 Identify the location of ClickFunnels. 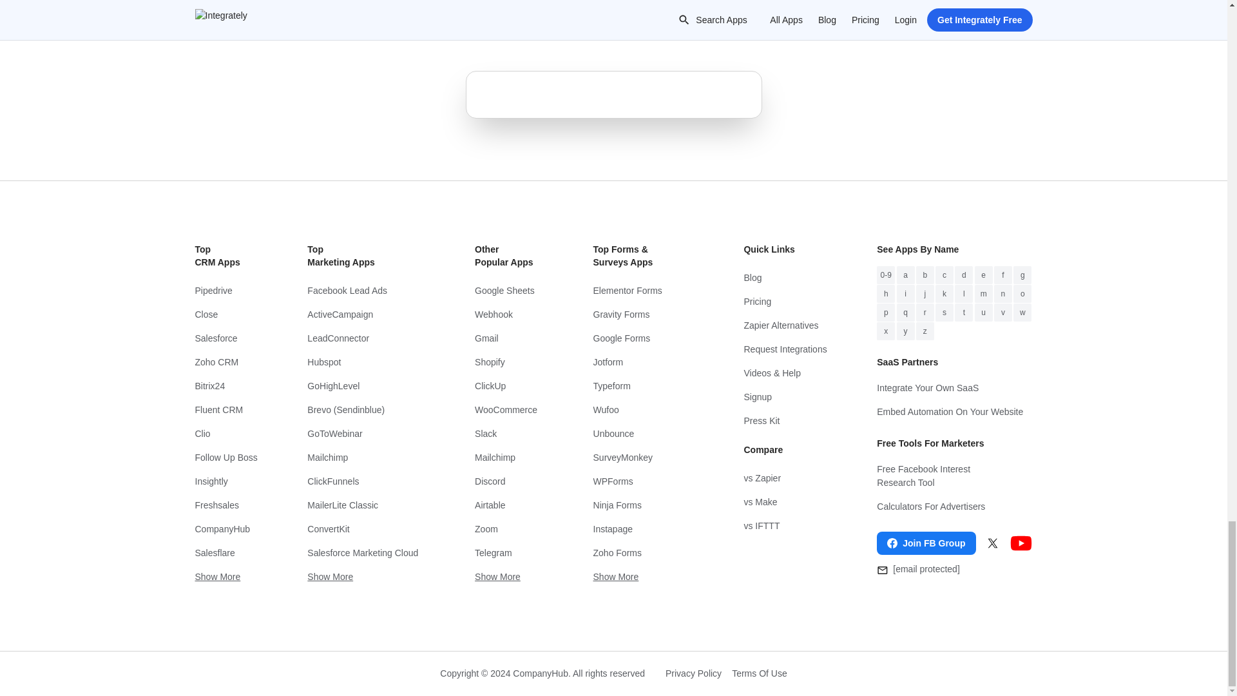
(365, 481).